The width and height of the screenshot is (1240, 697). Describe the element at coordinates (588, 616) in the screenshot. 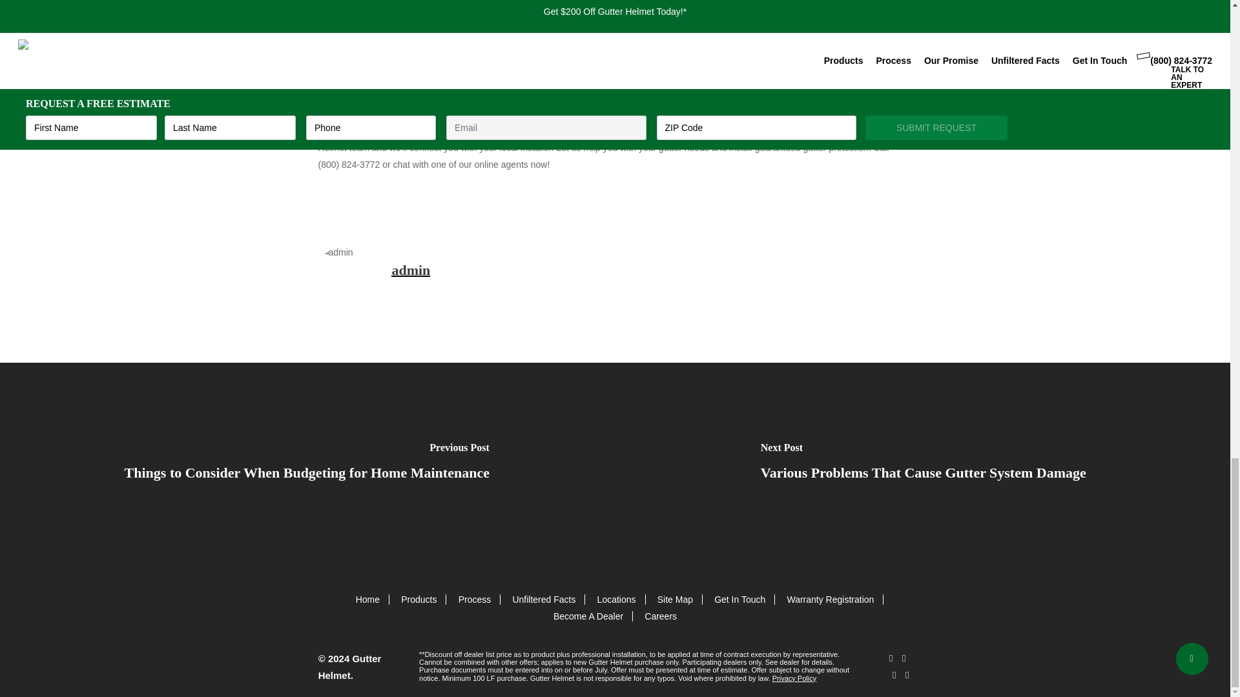

I see `Become A Dealer` at that location.